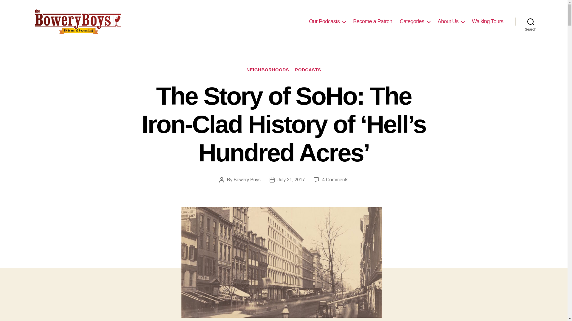  I want to click on Our Podcasts, so click(327, 21).